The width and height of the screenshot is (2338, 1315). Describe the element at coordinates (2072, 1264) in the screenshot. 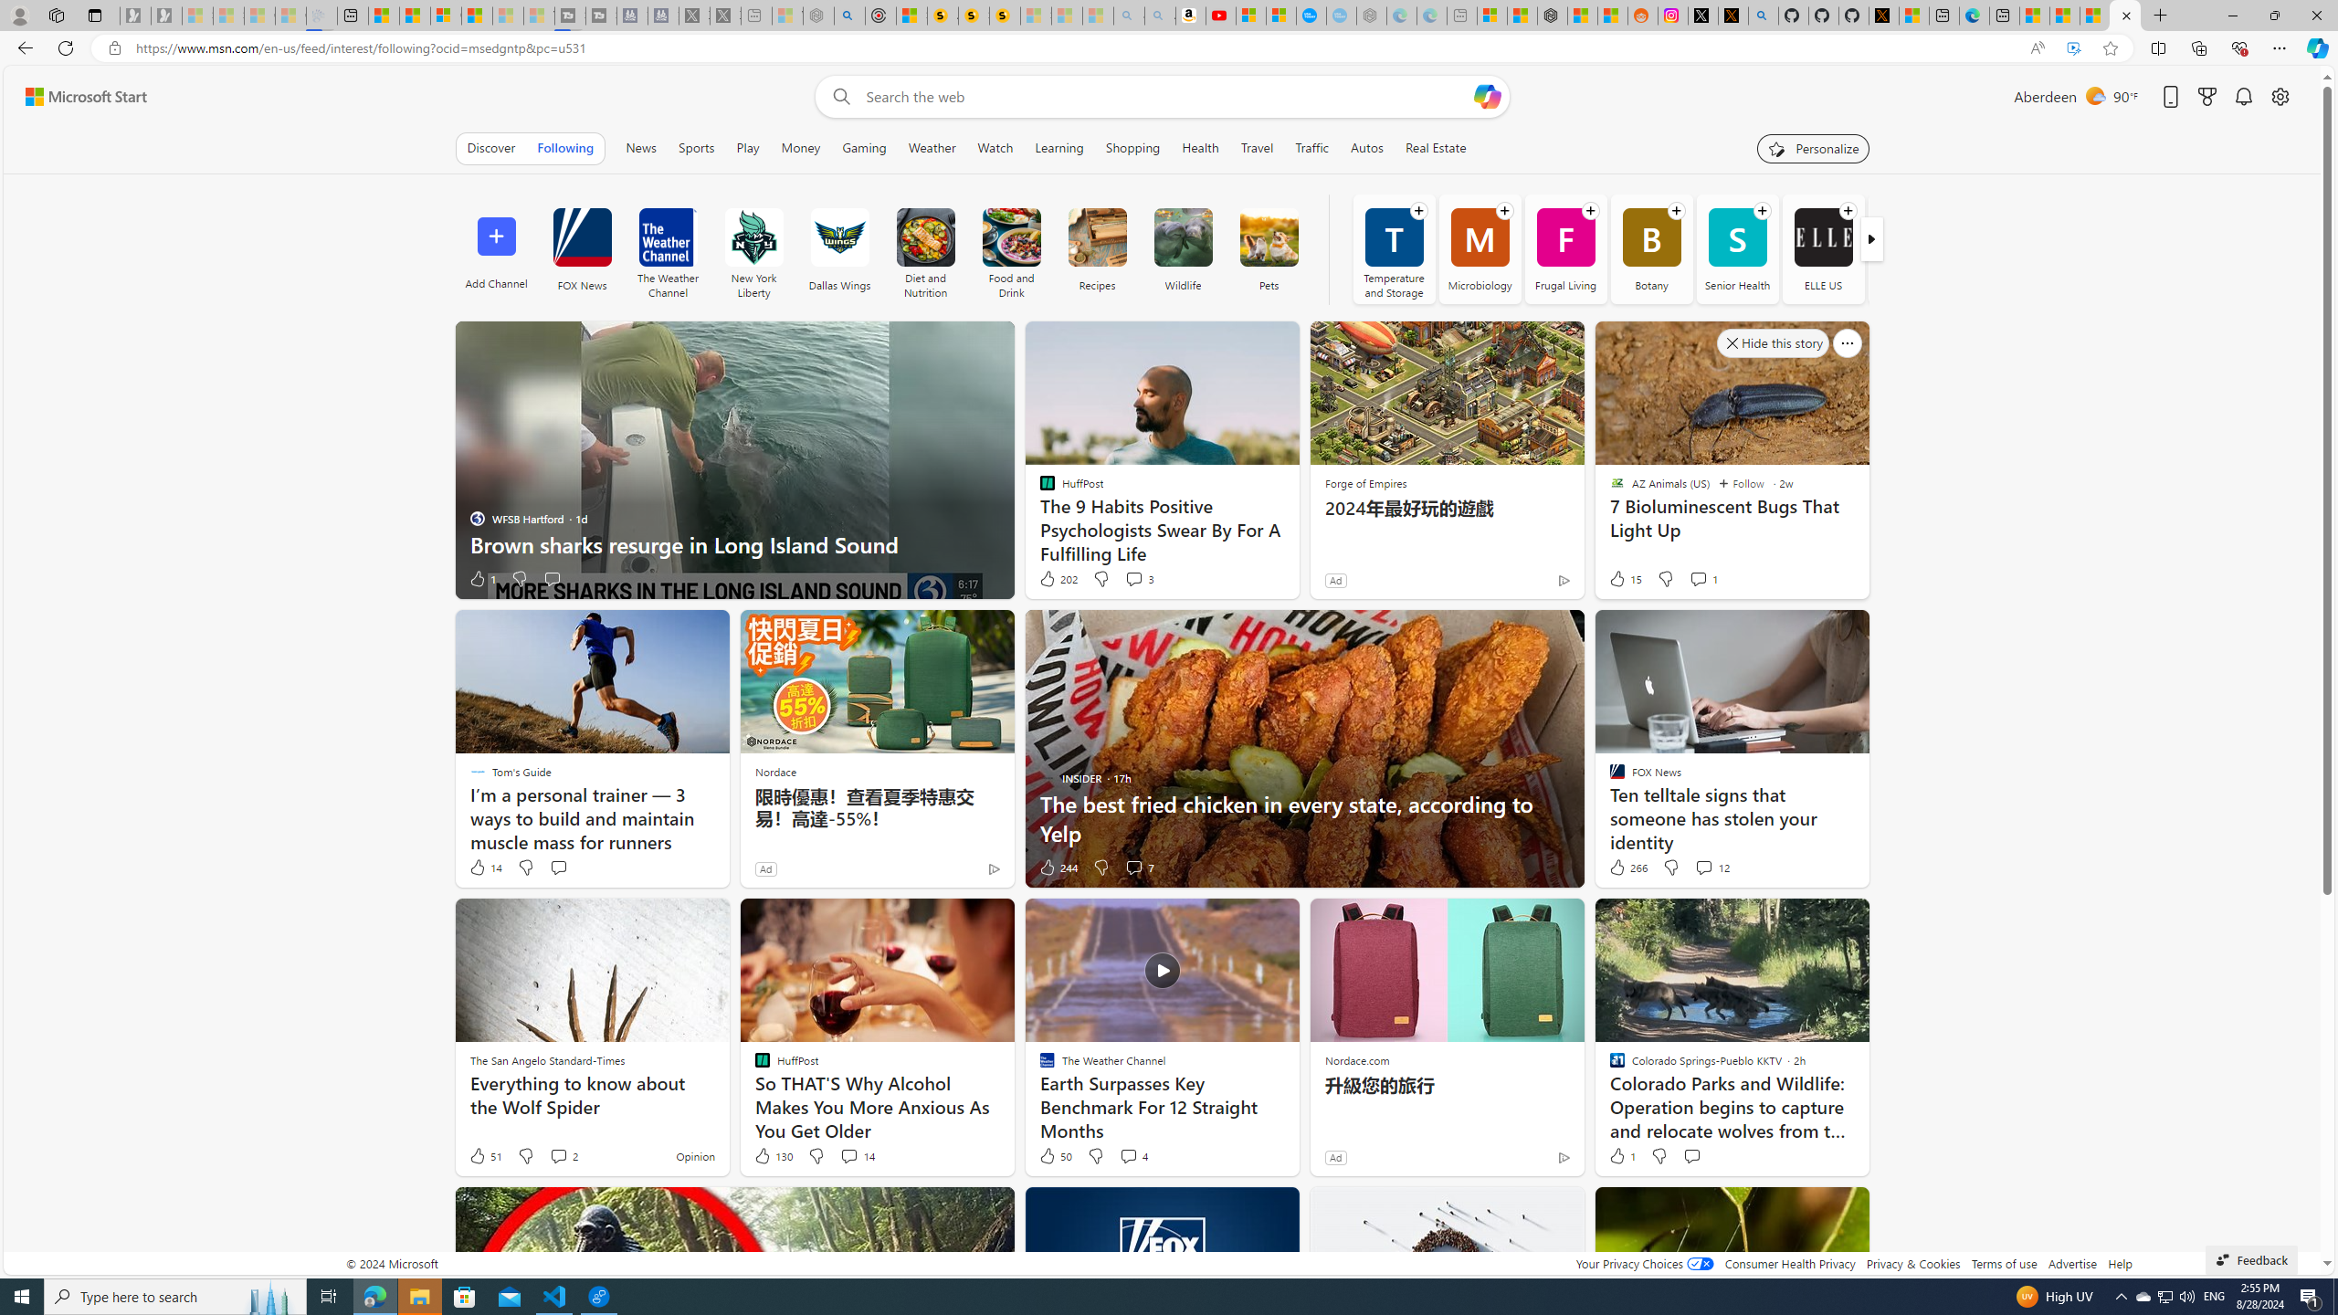

I see `Advertise` at that location.